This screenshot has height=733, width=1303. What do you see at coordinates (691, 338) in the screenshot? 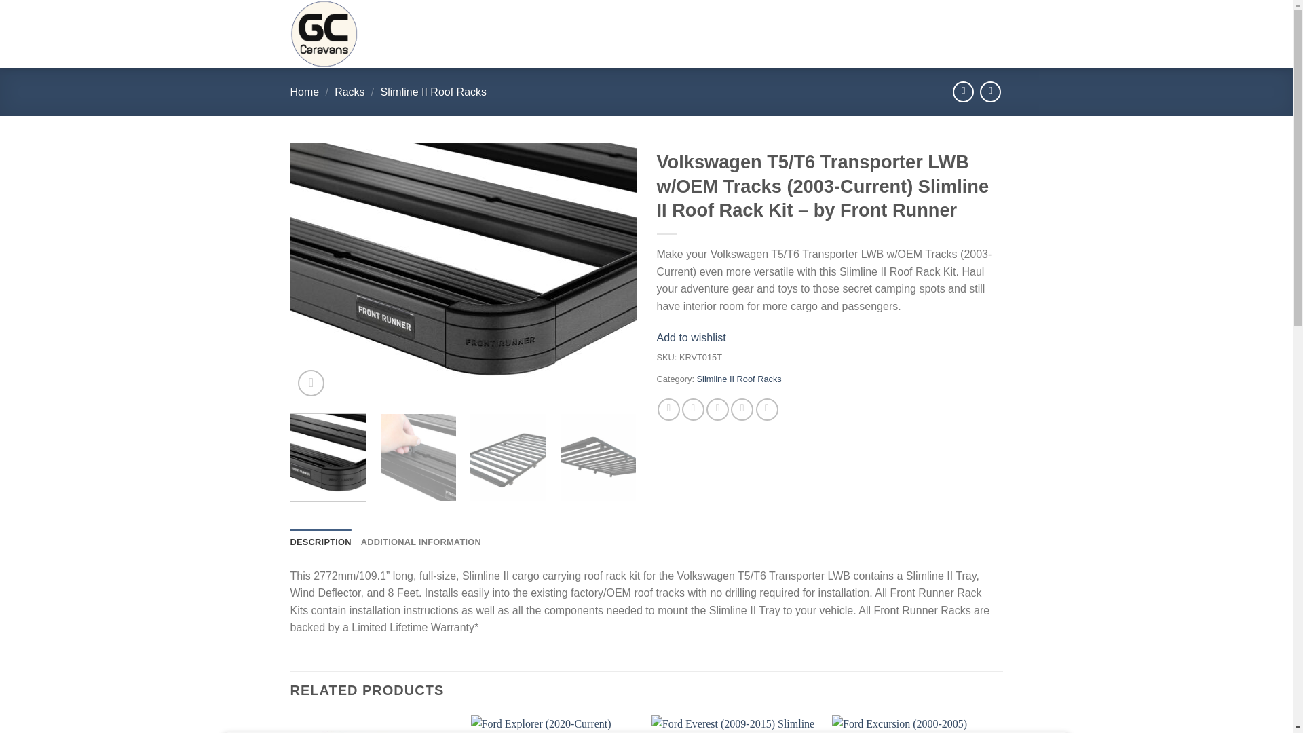
I see `Add to wishlist` at bounding box center [691, 338].